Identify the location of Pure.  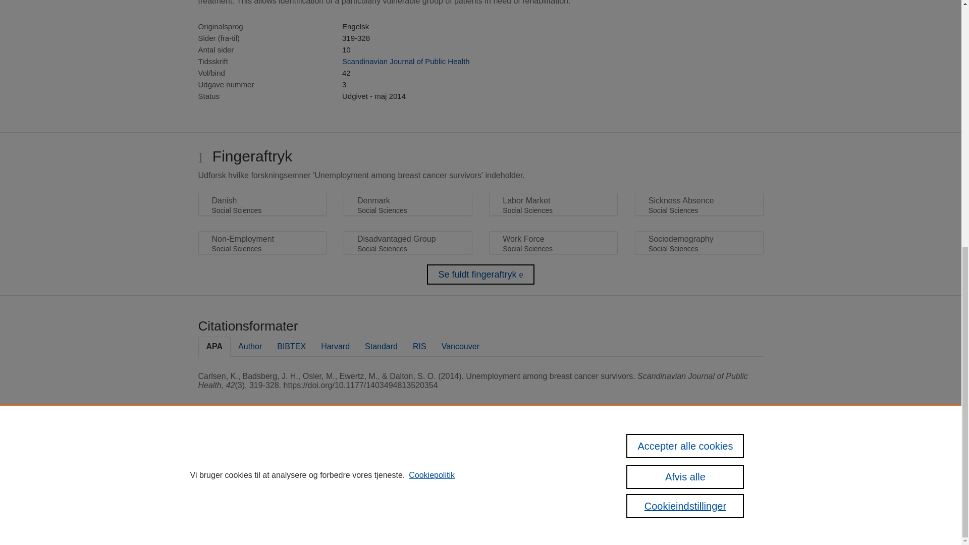
(318, 456).